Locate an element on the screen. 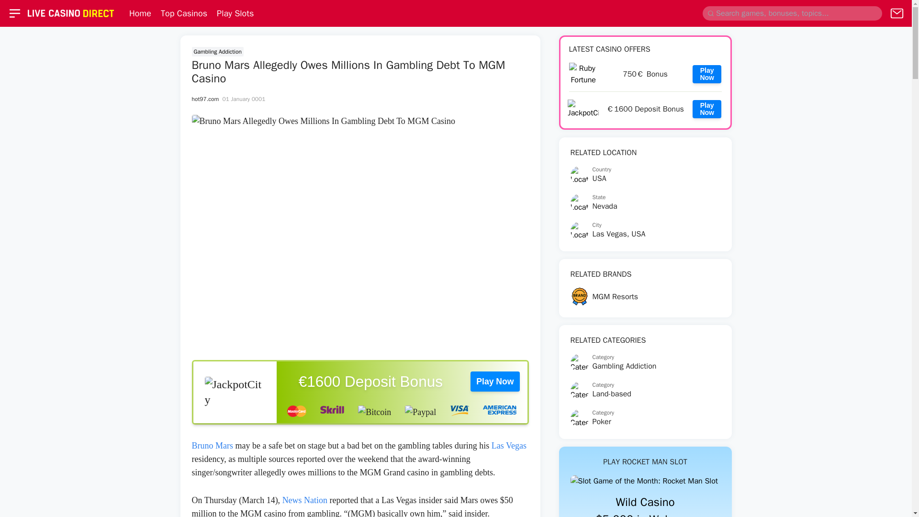 The image size is (919, 517). Slot Game of the Month: Rocket Man Slot is located at coordinates (645, 74).